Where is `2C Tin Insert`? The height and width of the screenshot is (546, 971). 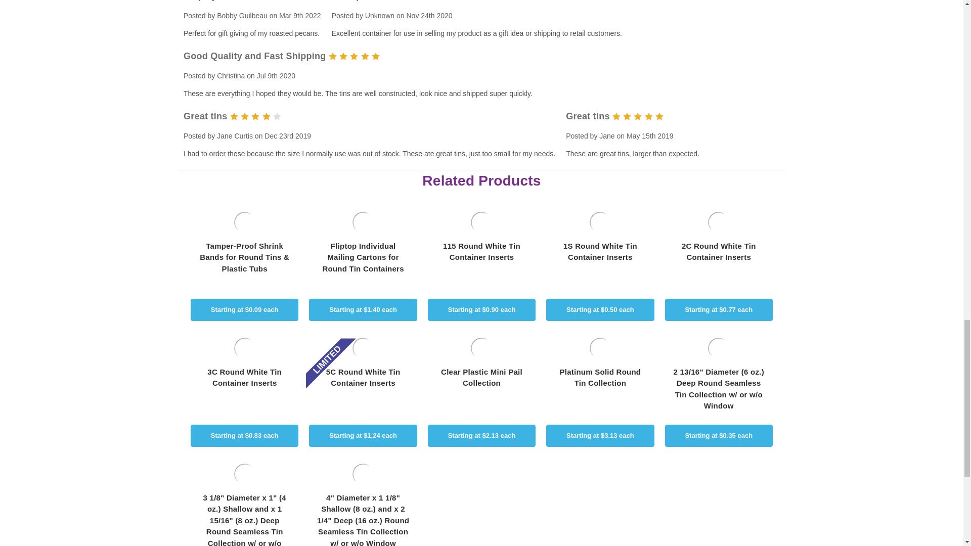
2C Tin Insert is located at coordinates (718, 222).